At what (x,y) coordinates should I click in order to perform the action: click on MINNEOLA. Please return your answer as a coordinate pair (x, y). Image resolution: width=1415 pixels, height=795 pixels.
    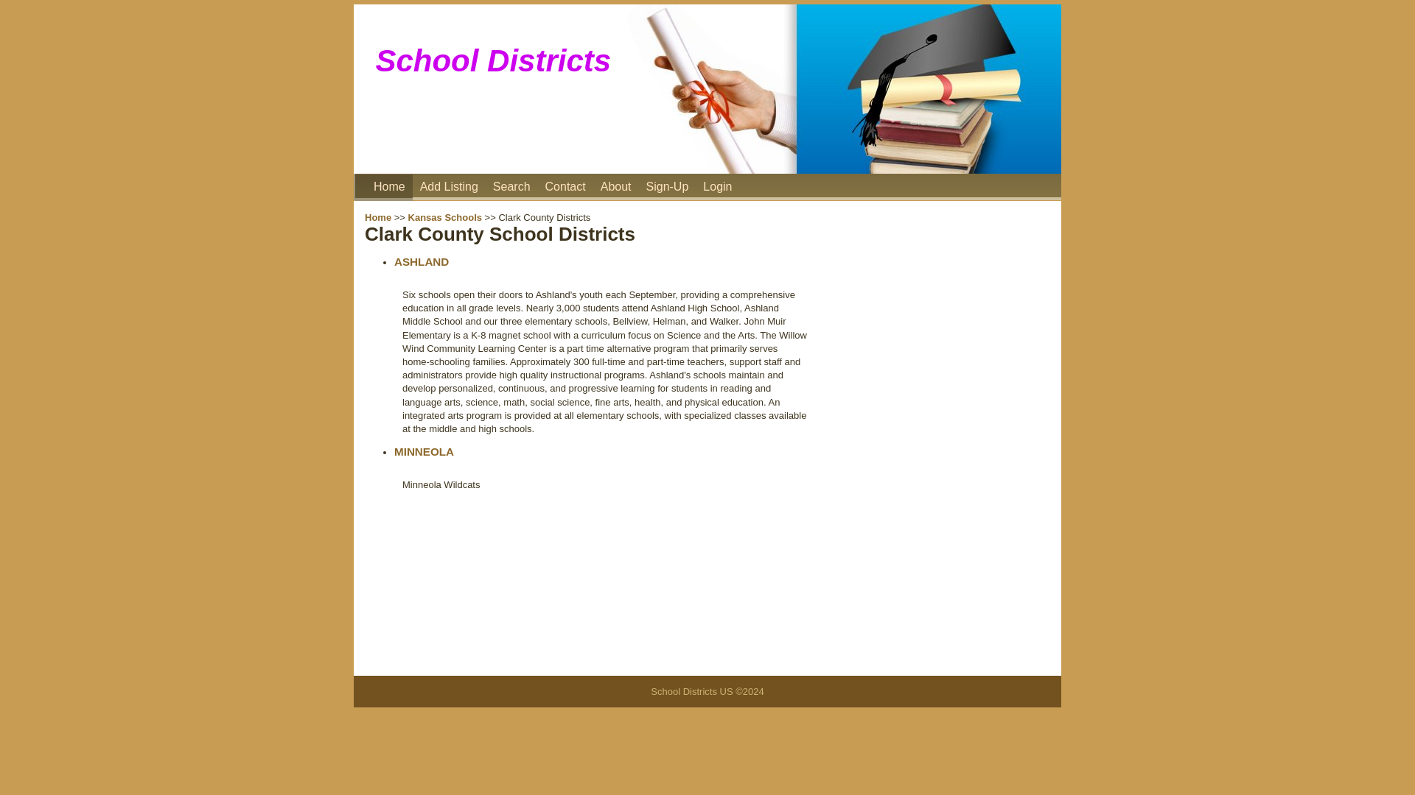
    Looking at the image, I should click on (424, 451).